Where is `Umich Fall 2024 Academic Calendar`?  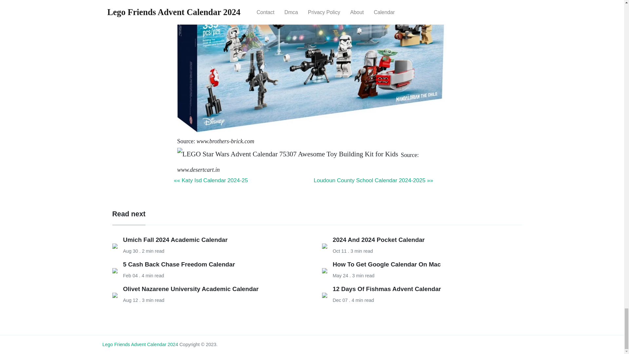
Umich Fall 2024 Academic Calendar is located at coordinates (176, 240).